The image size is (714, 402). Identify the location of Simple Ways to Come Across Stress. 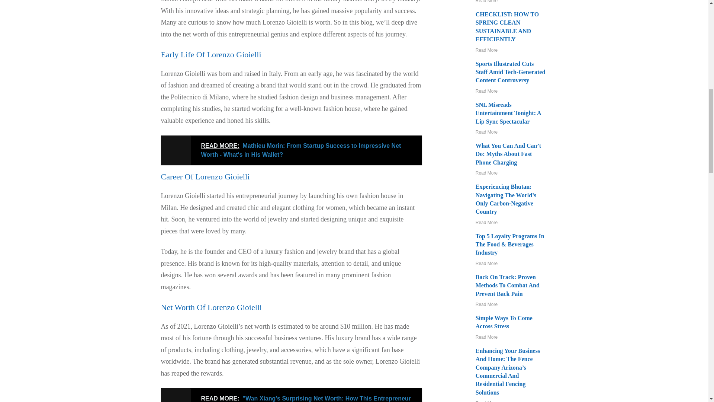
(504, 322).